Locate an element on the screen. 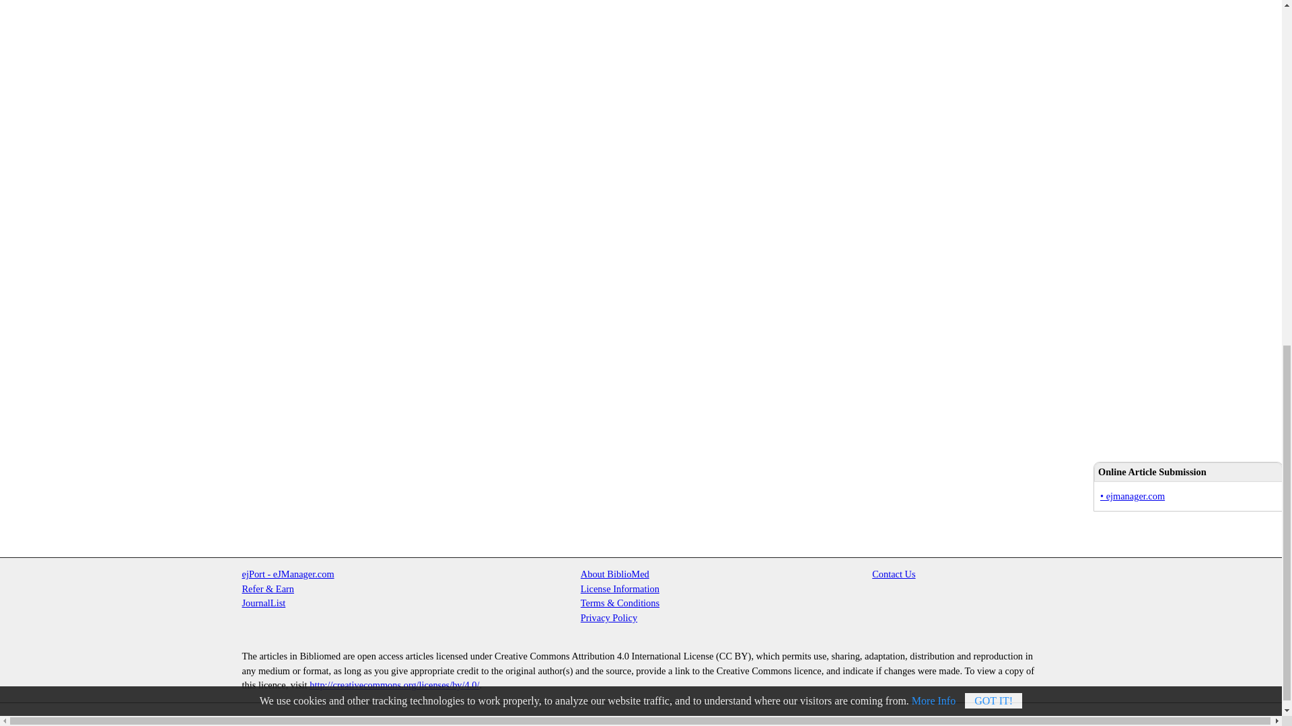  License Information is located at coordinates (619, 589).